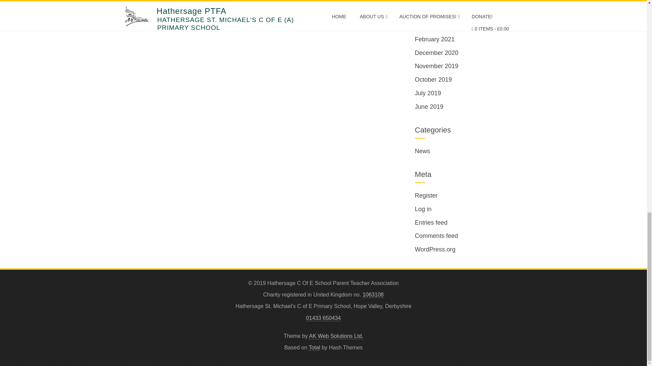  I want to click on July 2019, so click(428, 93).